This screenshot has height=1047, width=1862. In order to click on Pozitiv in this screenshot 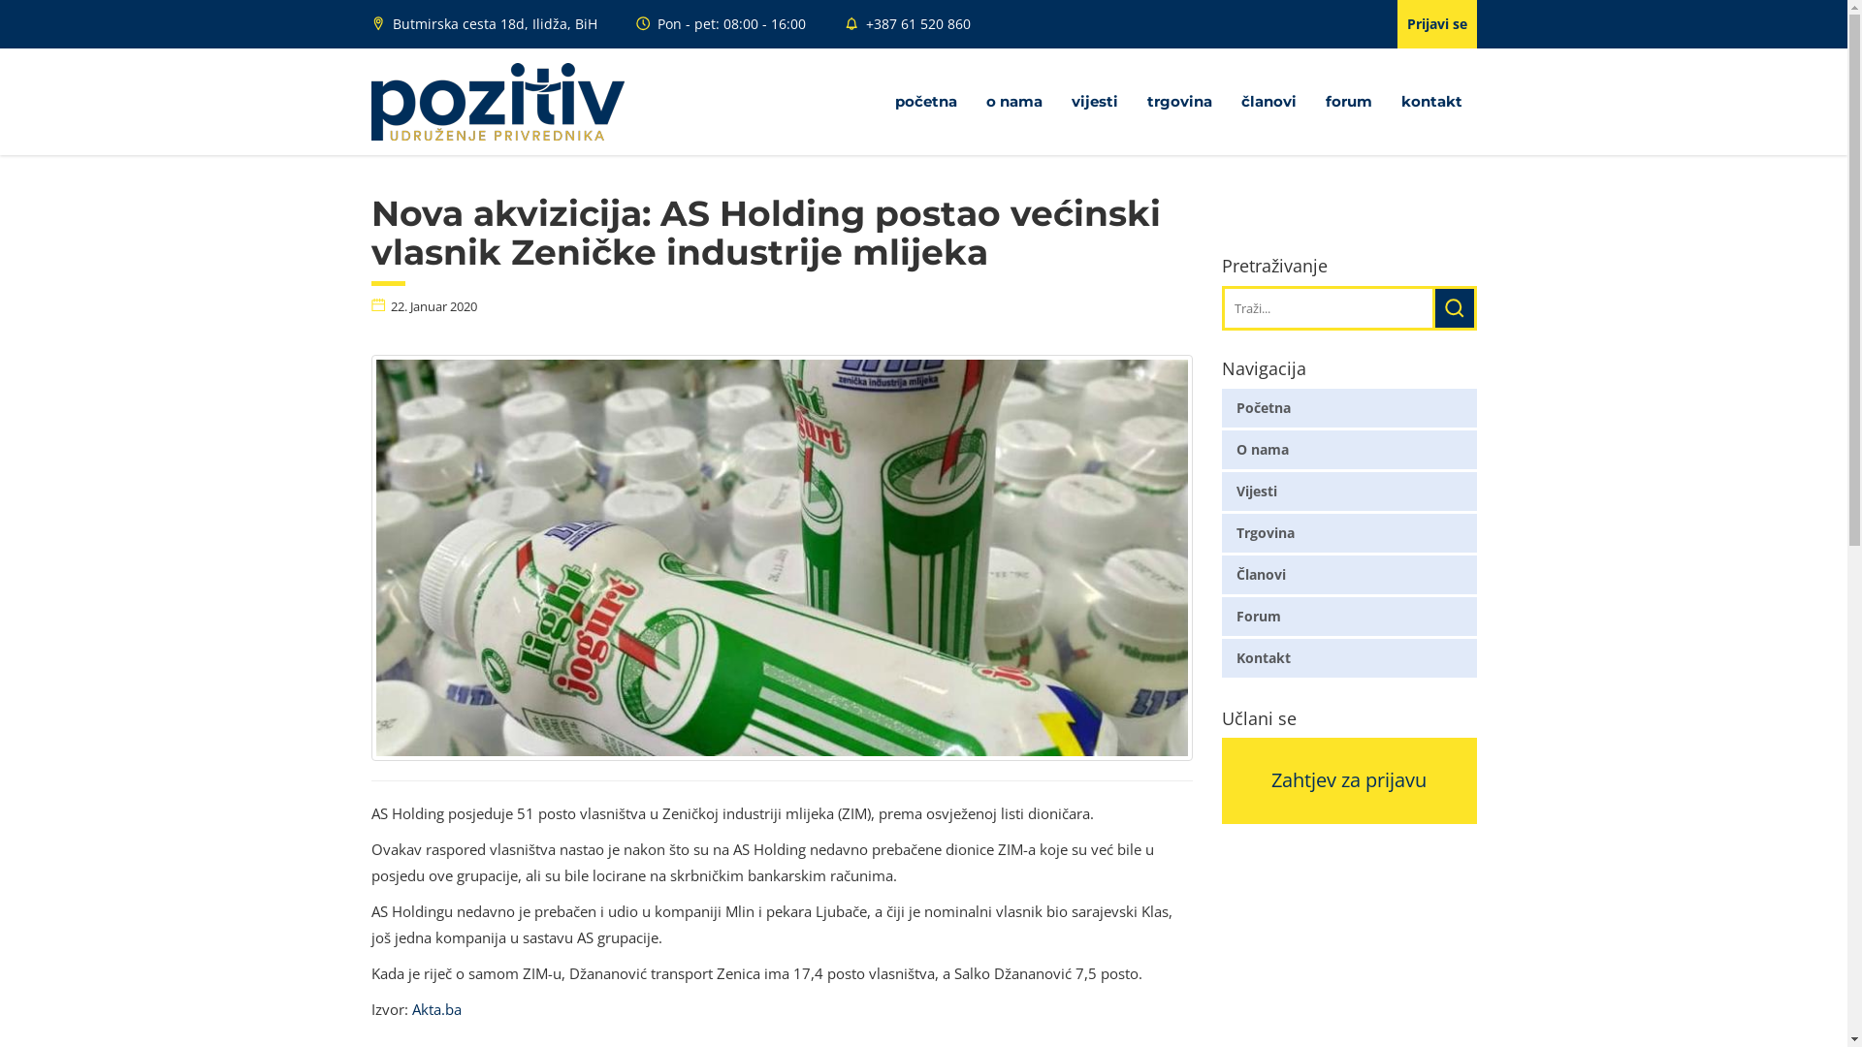, I will do `click(497, 102)`.